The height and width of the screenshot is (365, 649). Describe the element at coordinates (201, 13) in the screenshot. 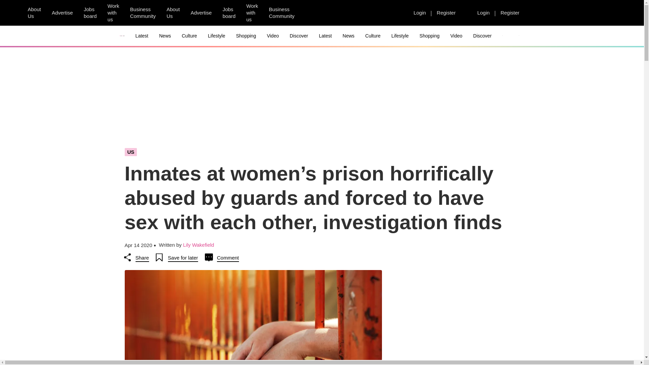

I see `Advertise` at that location.